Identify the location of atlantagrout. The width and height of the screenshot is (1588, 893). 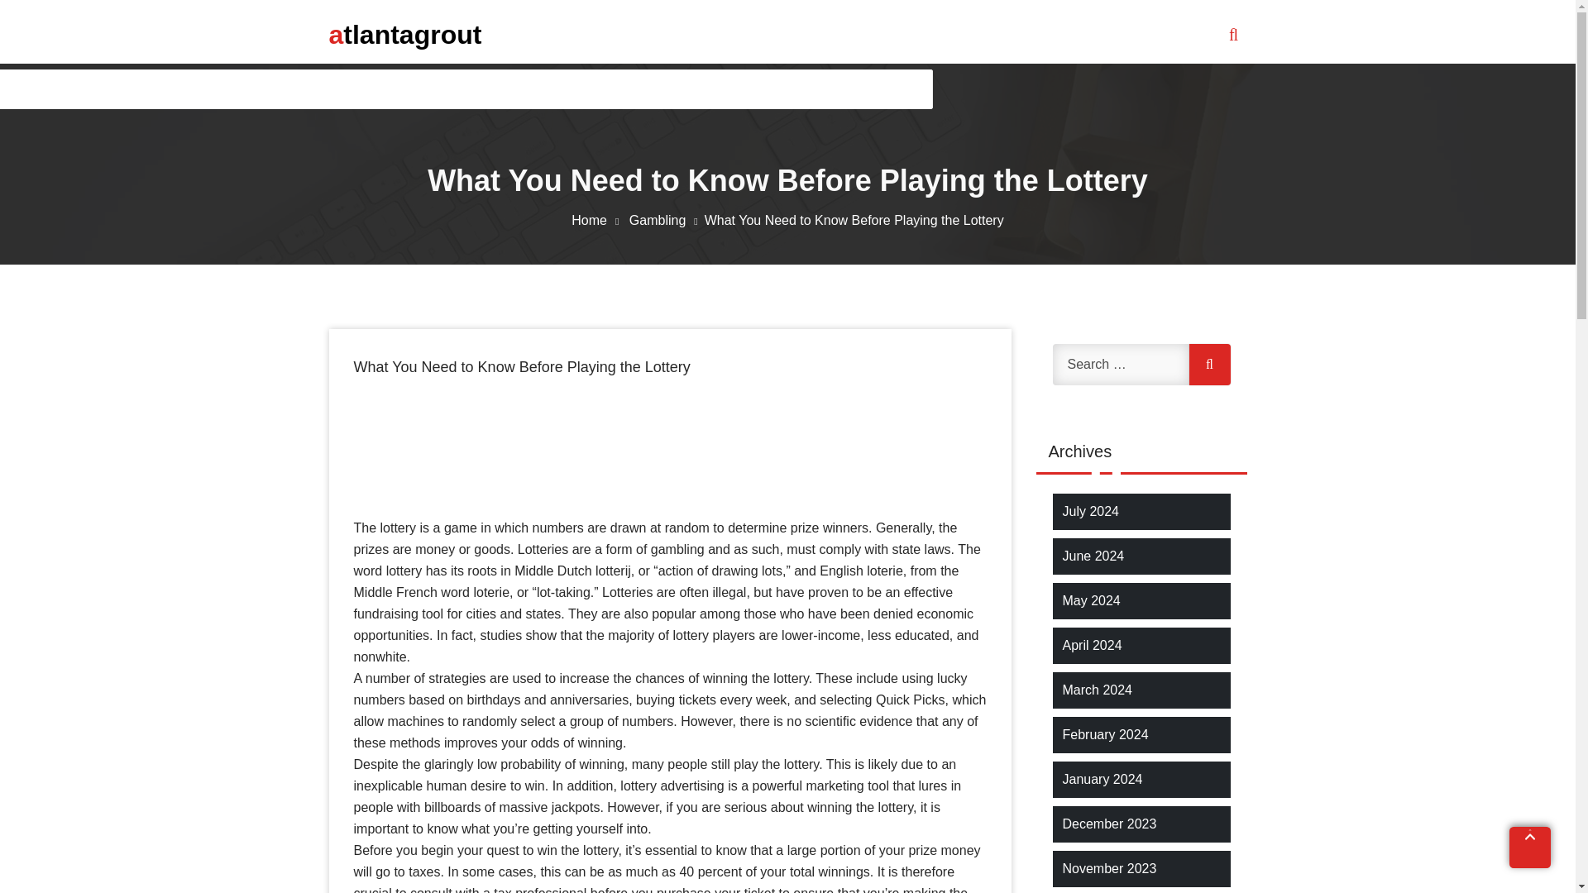
(405, 34).